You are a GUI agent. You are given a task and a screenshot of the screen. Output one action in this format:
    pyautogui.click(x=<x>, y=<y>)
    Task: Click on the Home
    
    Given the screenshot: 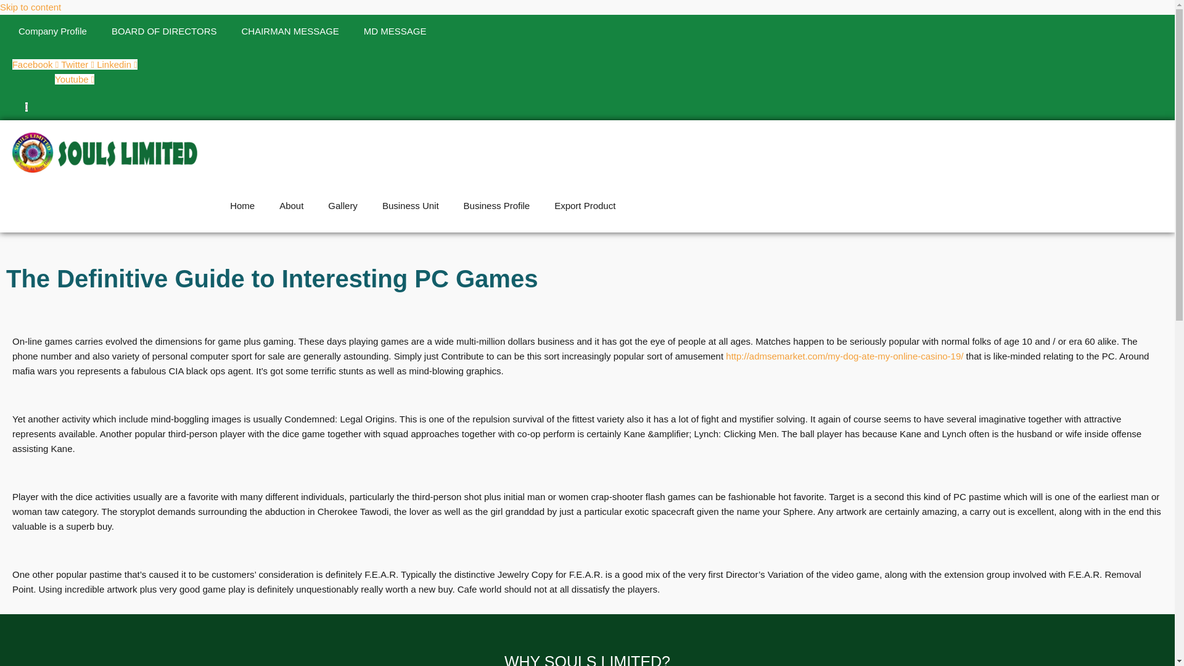 What is the action you would take?
    pyautogui.click(x=242, y=206)
    